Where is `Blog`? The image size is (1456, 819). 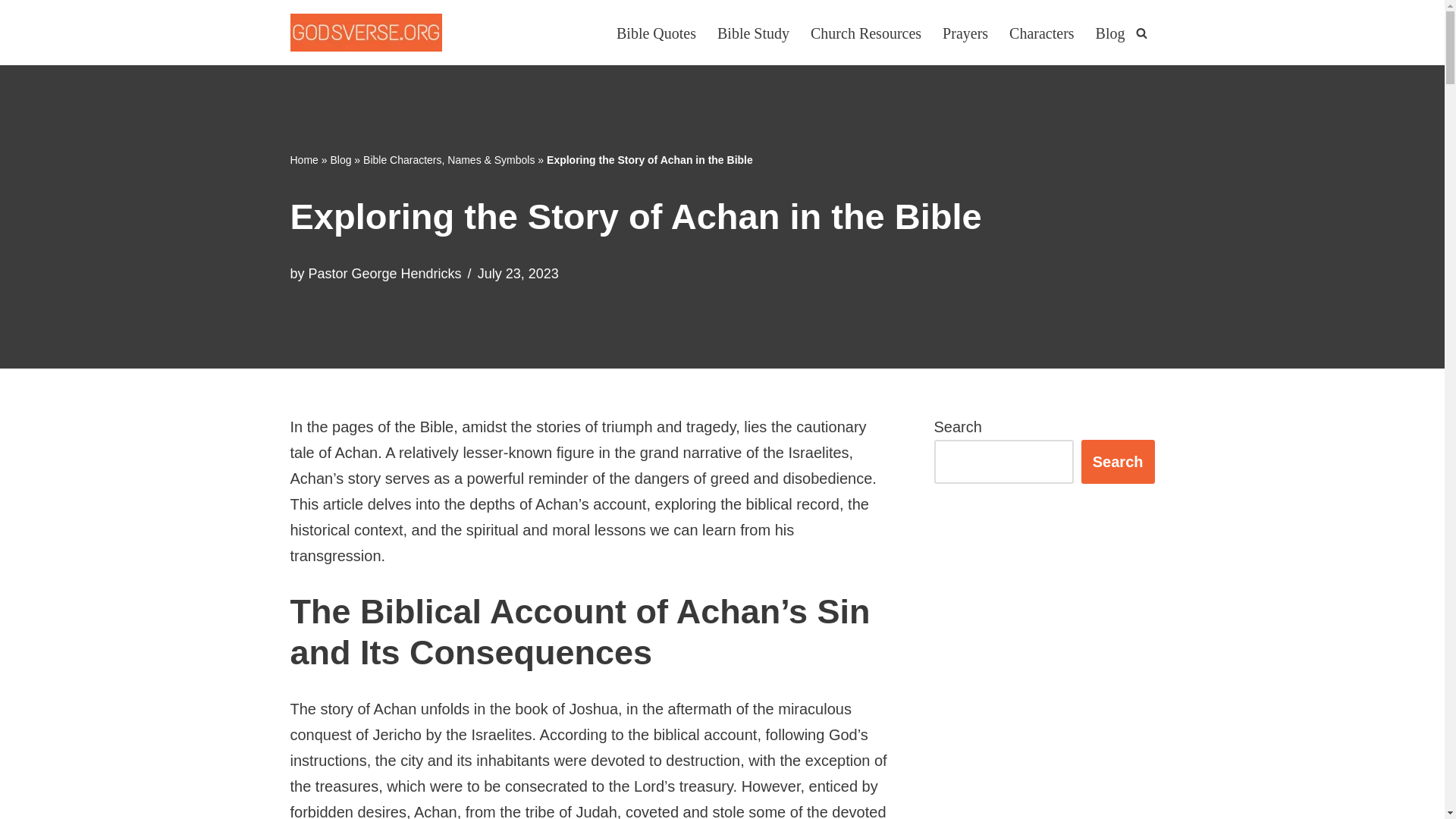 Blog is located at coordinates (340, 160).